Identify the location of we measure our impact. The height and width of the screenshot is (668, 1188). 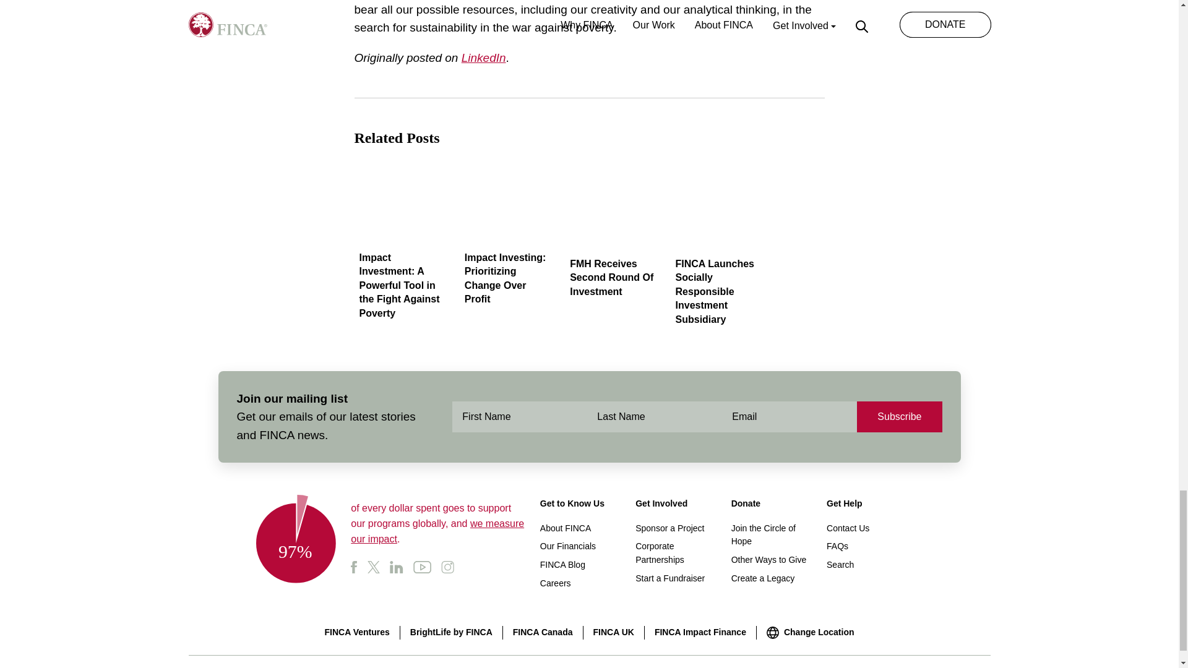
(437, 531).